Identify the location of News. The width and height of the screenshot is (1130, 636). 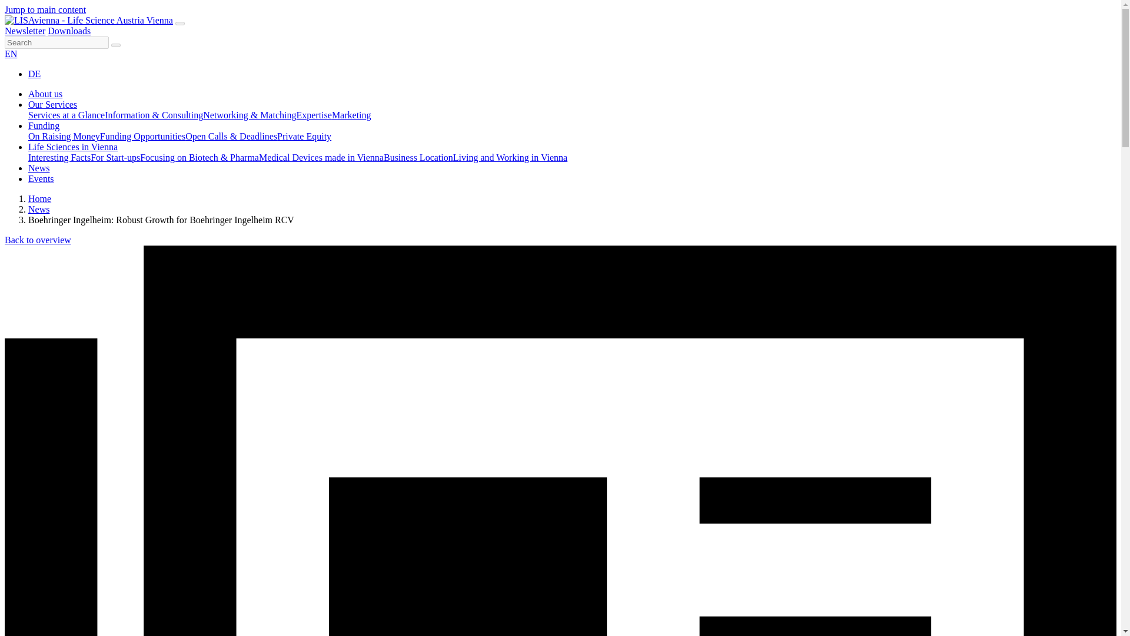
(39, 167).